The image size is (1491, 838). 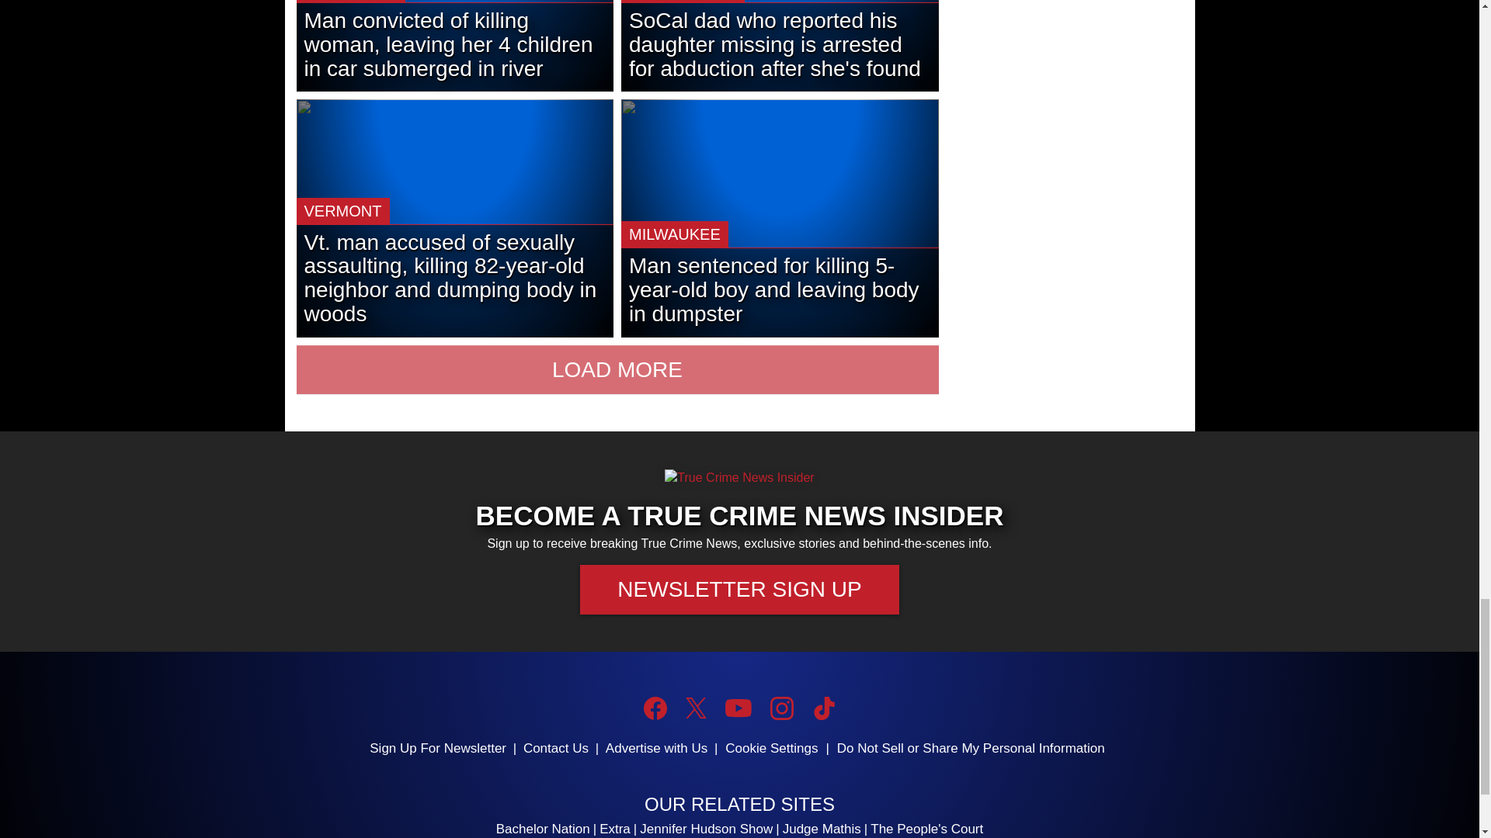 I want to click on Twitter, so click(x=696, y=708).